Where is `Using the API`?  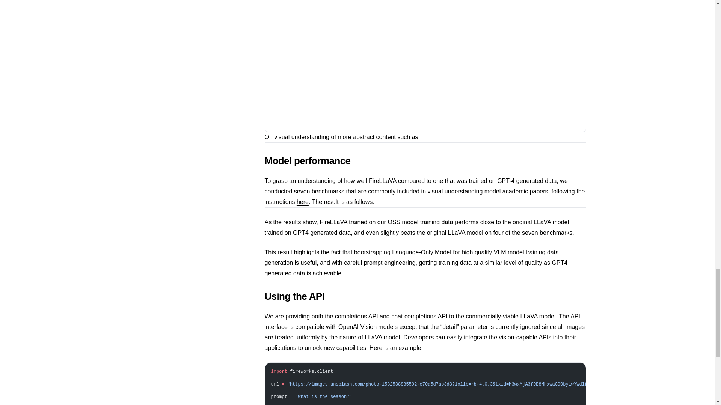 Using the API is located at coordinates (425, 296).